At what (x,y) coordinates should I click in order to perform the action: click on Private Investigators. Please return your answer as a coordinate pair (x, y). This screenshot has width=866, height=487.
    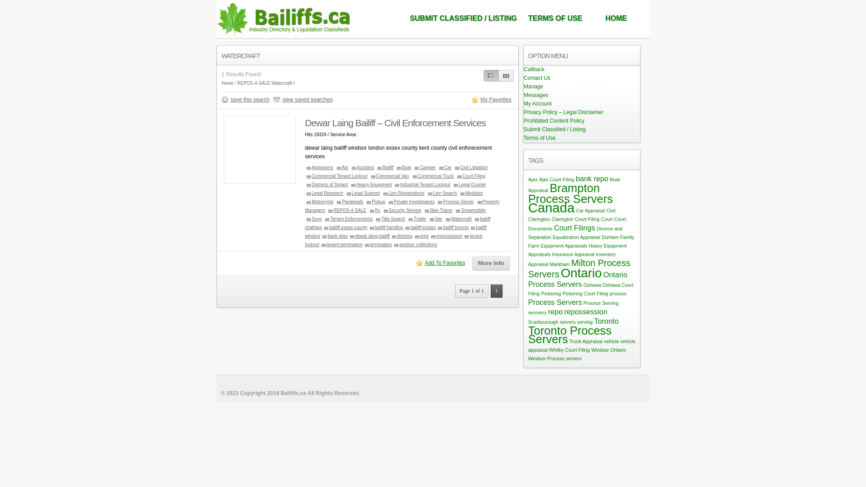
    Looking at the image, I should click on (411, 202).